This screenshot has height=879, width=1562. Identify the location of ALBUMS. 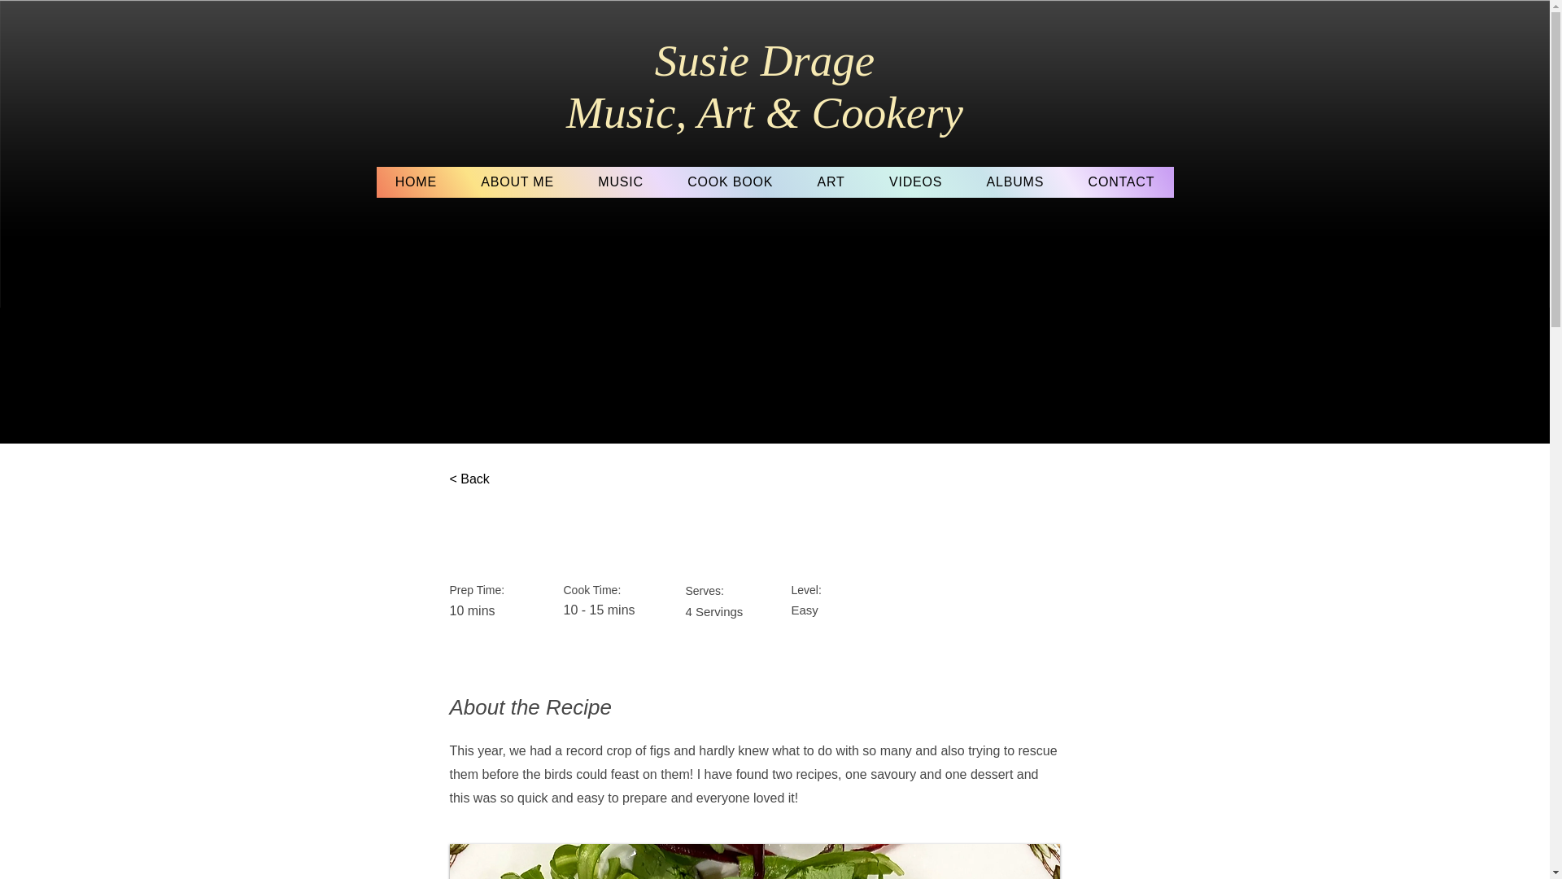
(1014, 182).